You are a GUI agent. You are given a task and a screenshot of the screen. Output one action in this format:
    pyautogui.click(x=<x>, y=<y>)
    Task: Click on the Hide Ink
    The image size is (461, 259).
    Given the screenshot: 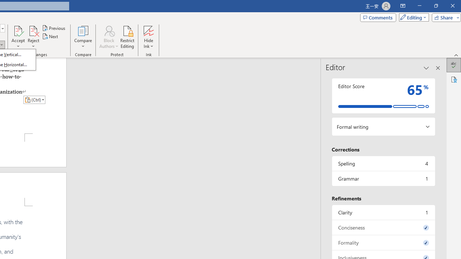 What is the action you would take?
    pyautogui.click(x=148, y=30)
    